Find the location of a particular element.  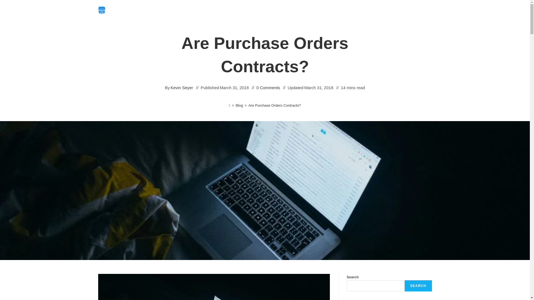

Are Purchase Orders Contracts? is located at coordinates (275, 105).